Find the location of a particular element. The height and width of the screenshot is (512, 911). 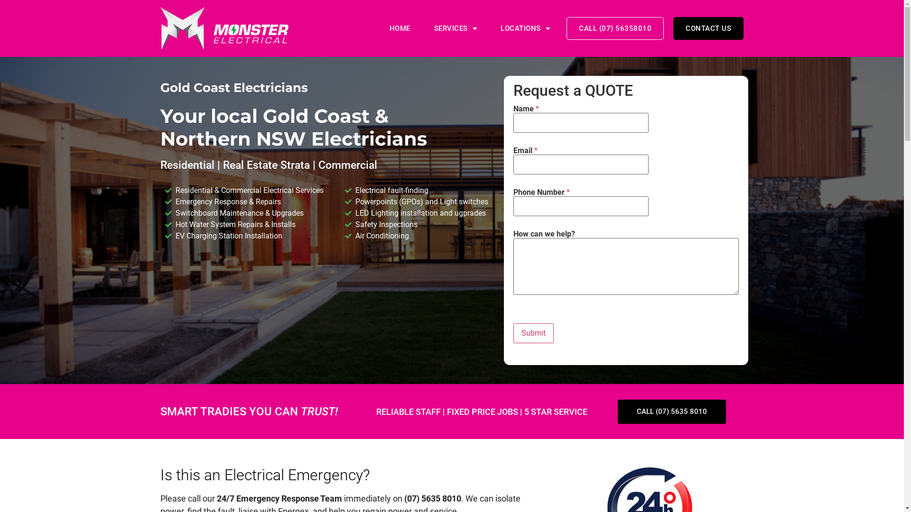

HOME is located at coordinates (400, 28).